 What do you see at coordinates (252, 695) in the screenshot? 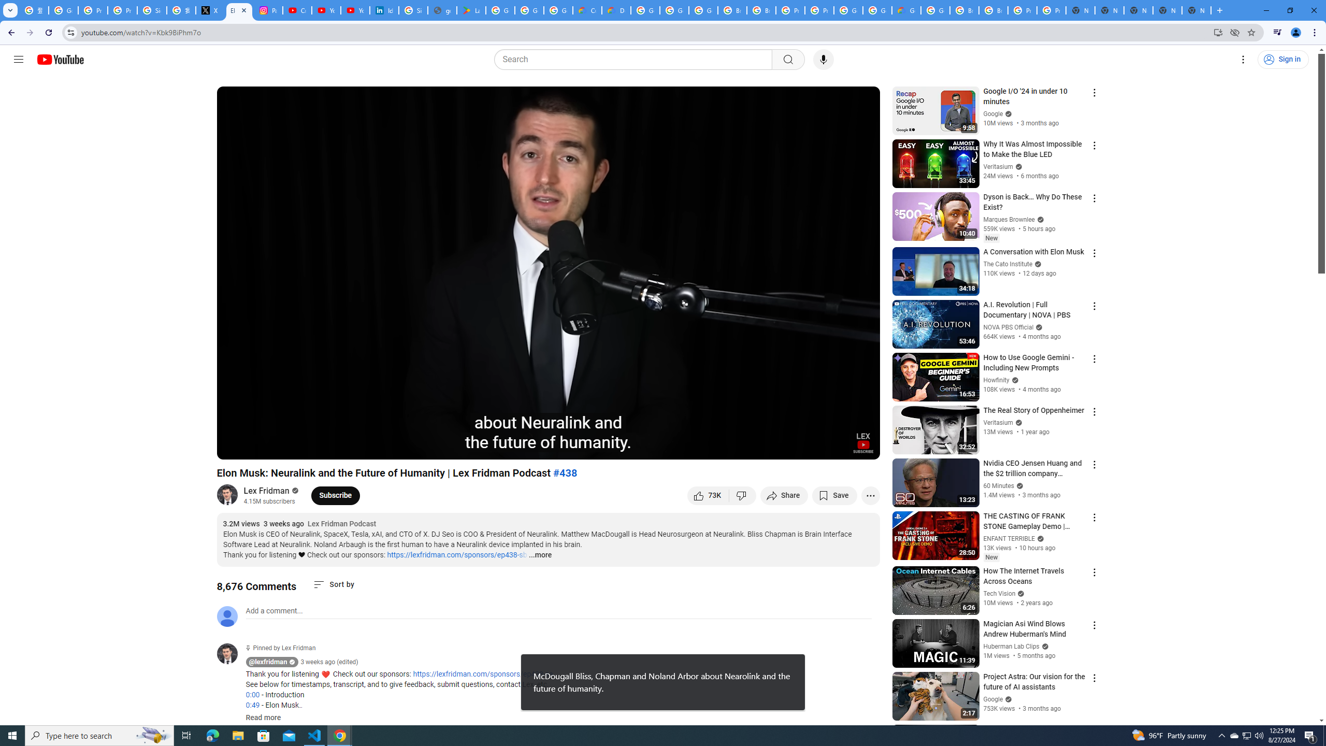
I see `0:00` at bounding box center [252, 695].